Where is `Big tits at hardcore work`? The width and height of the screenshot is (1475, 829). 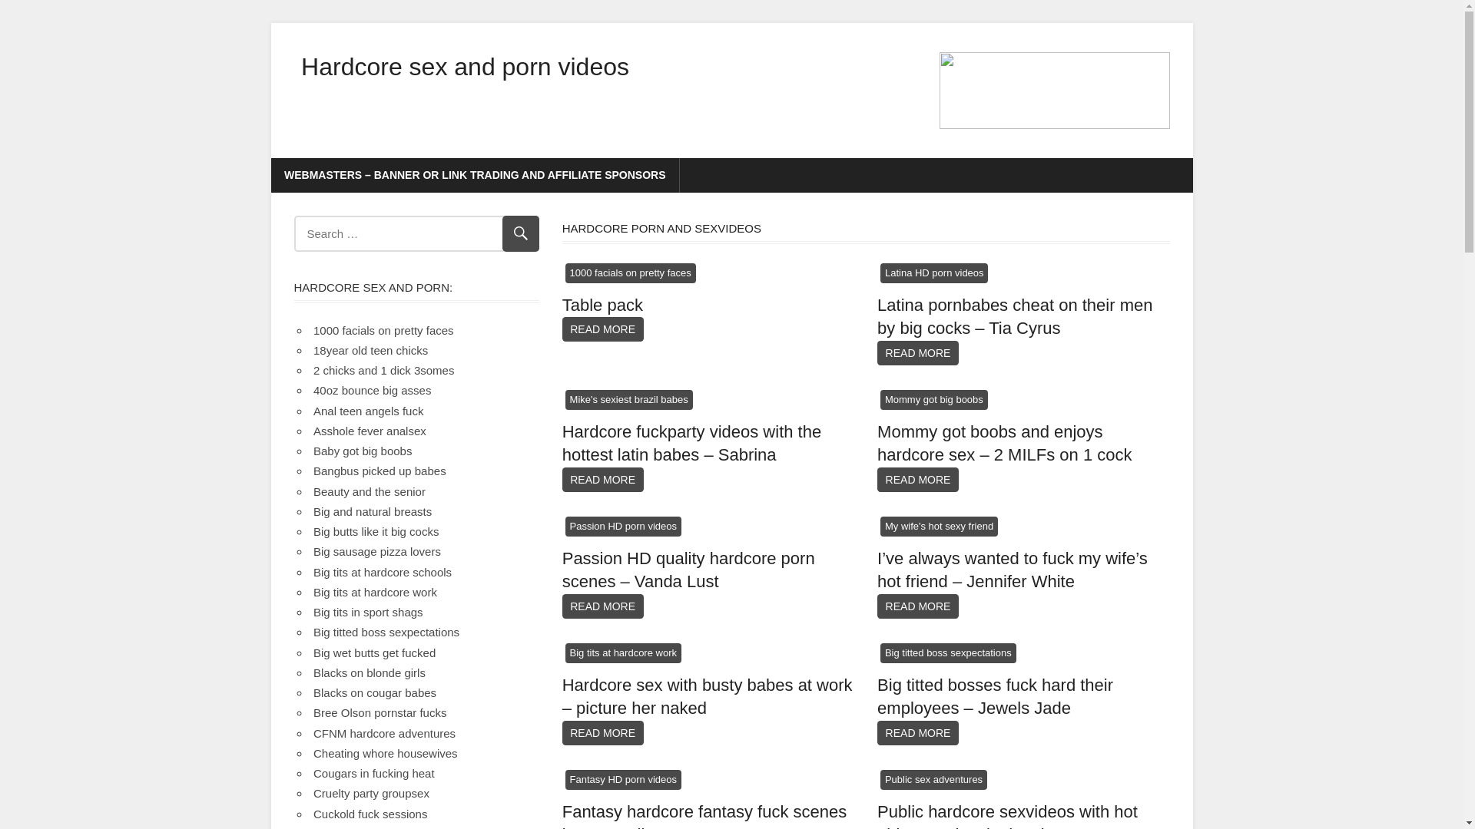 Big tits at hardcore work is located at coordinates (624, 654).